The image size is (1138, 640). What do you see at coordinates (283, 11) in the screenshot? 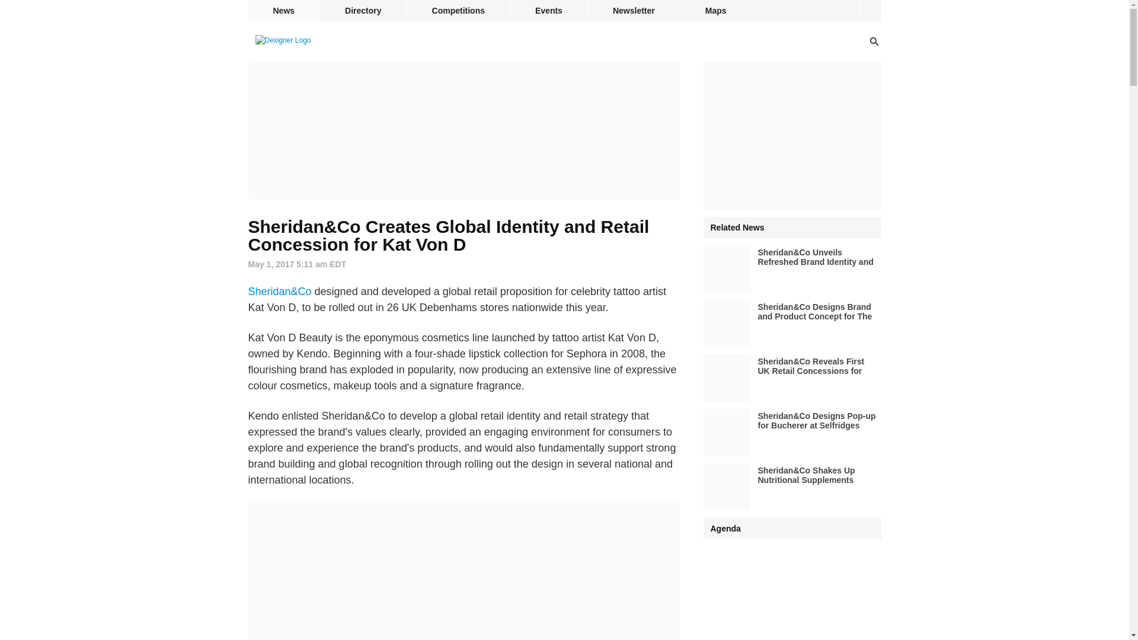
I see `News` at bounding box center [283, 11].